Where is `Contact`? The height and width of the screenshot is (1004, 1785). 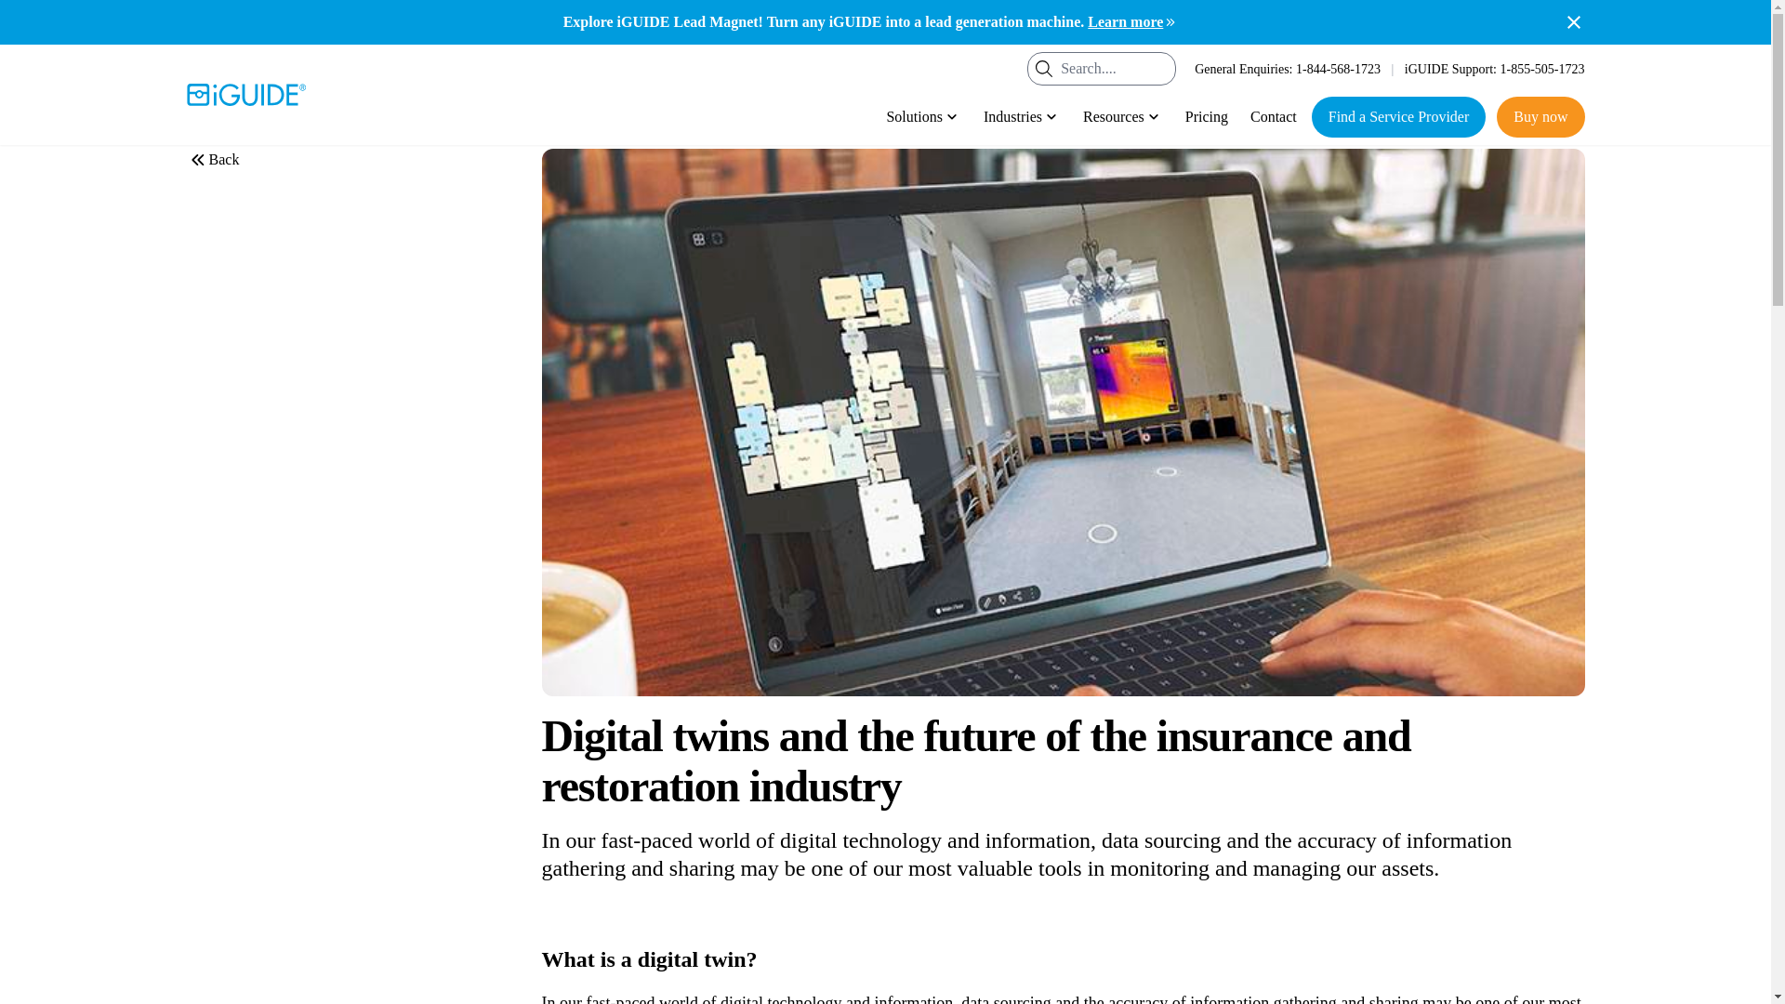 Contact is located at coordinates (1274, 116).